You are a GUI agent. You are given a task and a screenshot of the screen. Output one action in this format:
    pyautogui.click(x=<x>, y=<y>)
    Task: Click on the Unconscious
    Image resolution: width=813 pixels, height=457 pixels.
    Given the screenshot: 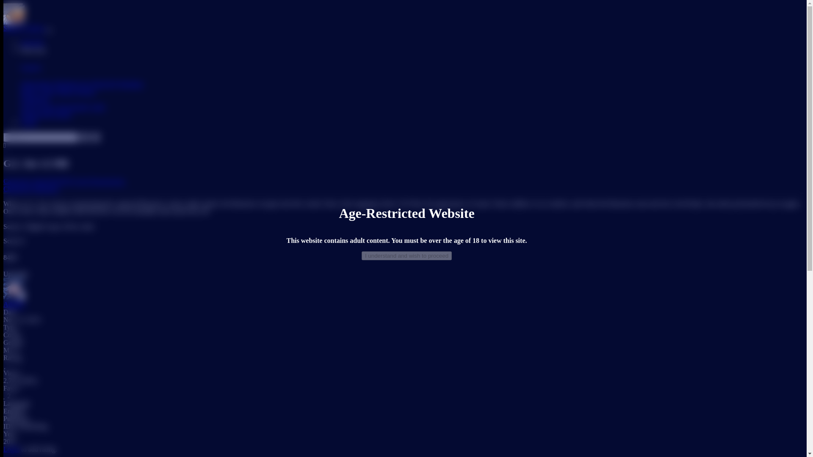 What is the action you would take?
    pyautogui.click(x=107, y=181)
    